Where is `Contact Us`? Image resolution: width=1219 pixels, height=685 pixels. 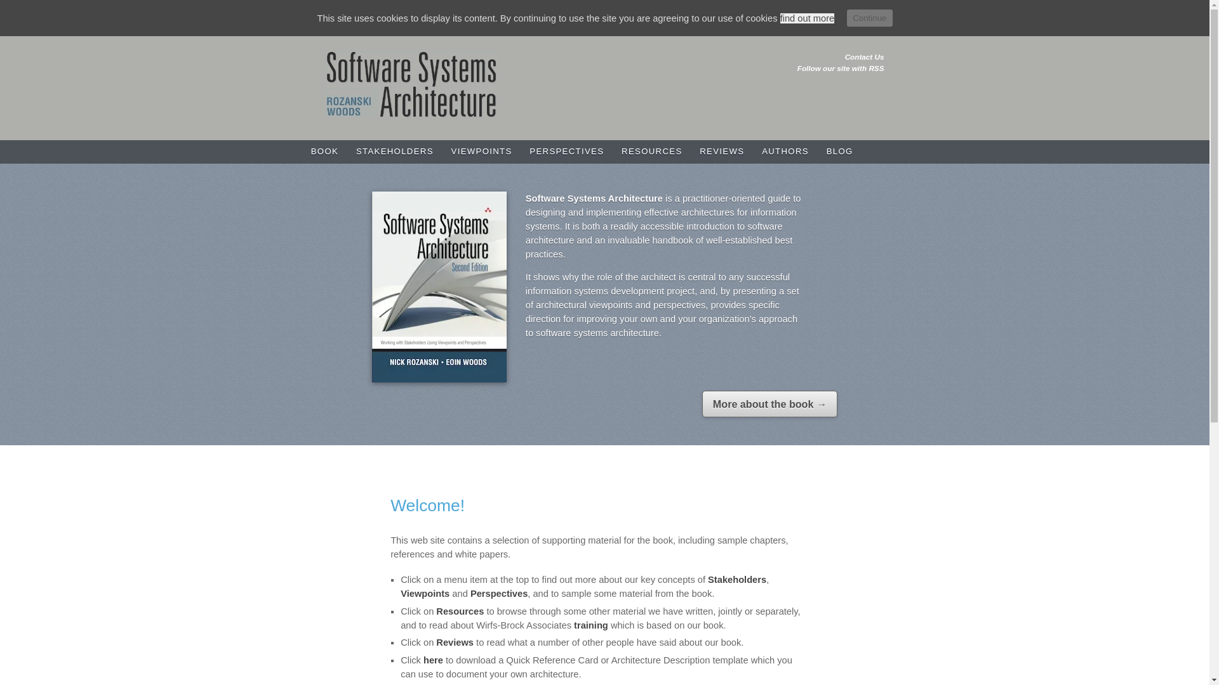 Contact Us is located at coordinates (865, 57).